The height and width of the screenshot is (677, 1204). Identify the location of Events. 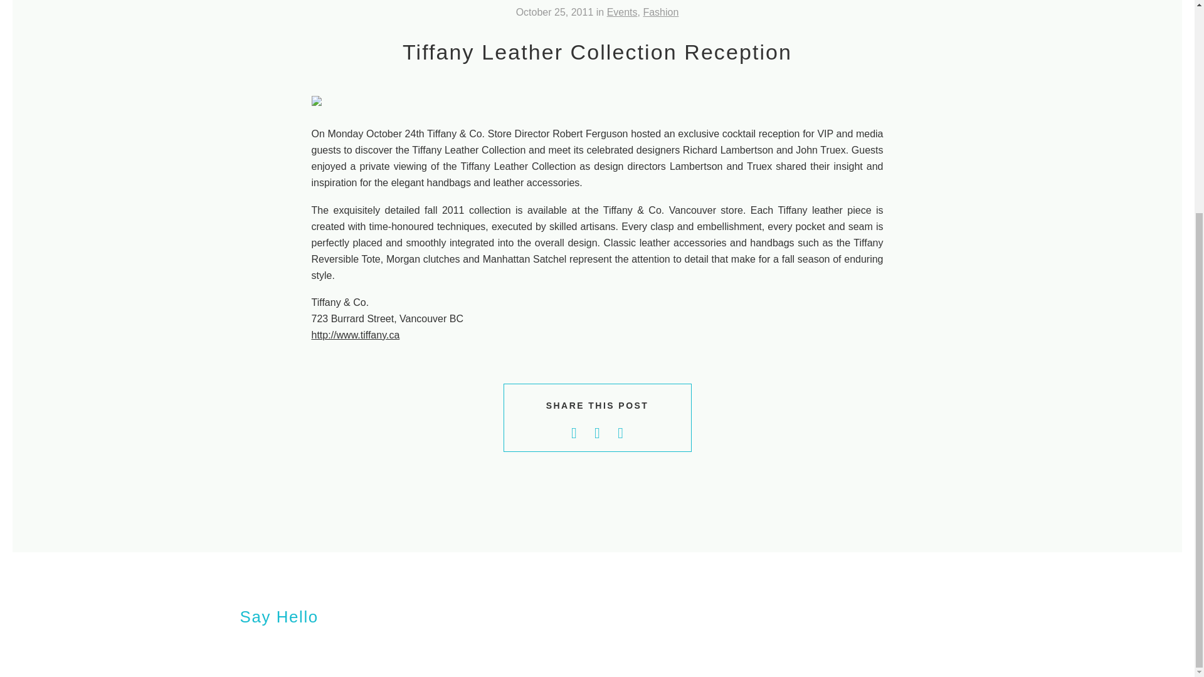
(622, 12).